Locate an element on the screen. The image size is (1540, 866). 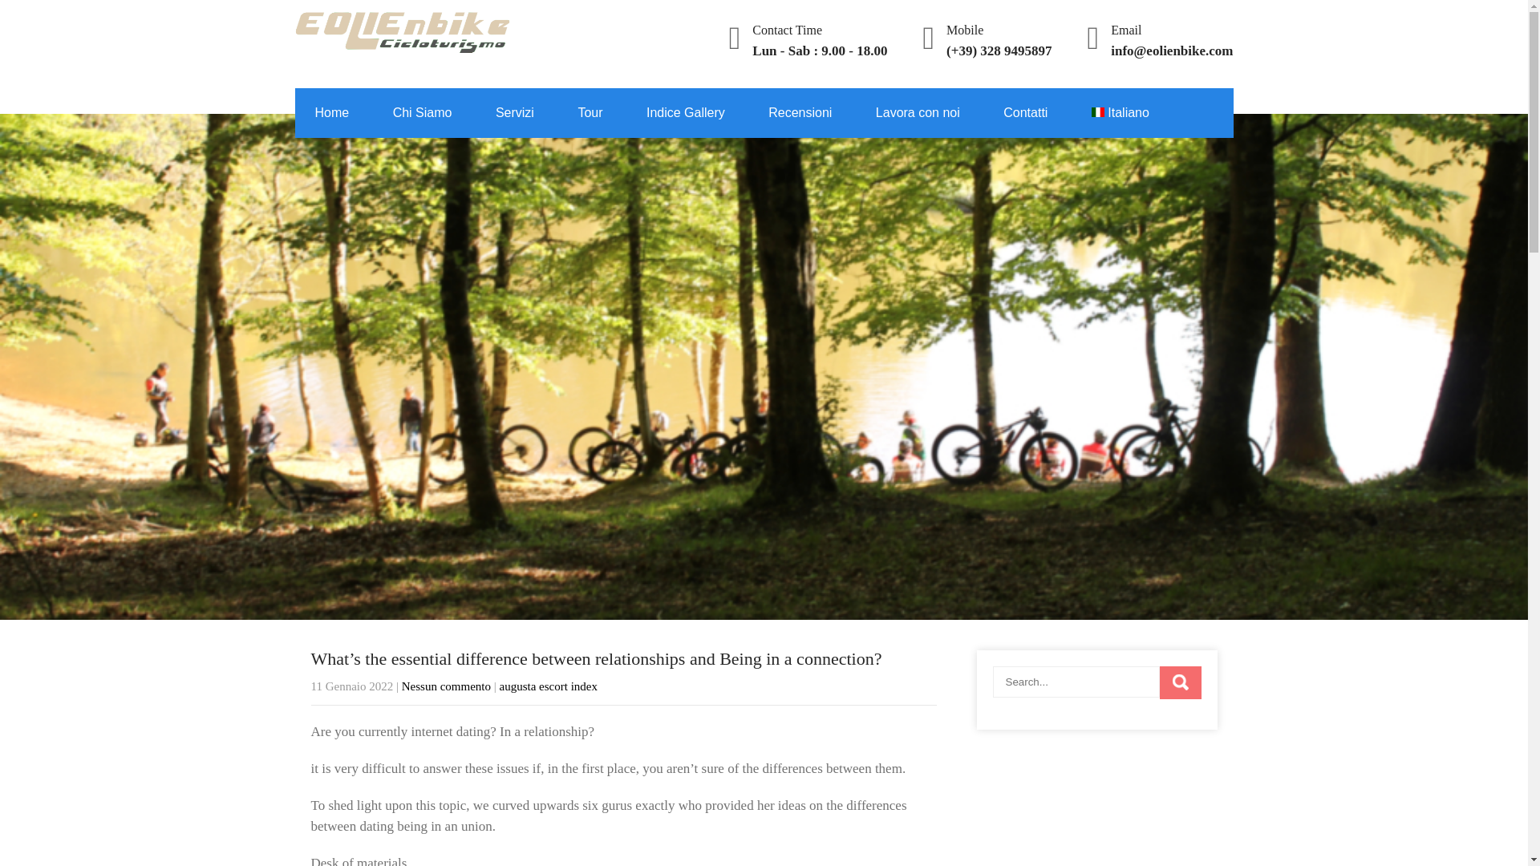
Home is located at coordinates (332, 112).